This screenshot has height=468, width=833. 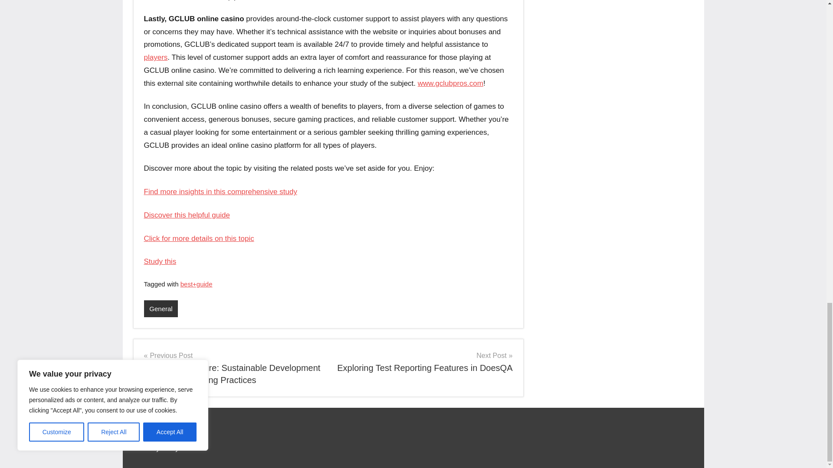 I want to click on Discover this helpful guide, so click(x=187, y=215).